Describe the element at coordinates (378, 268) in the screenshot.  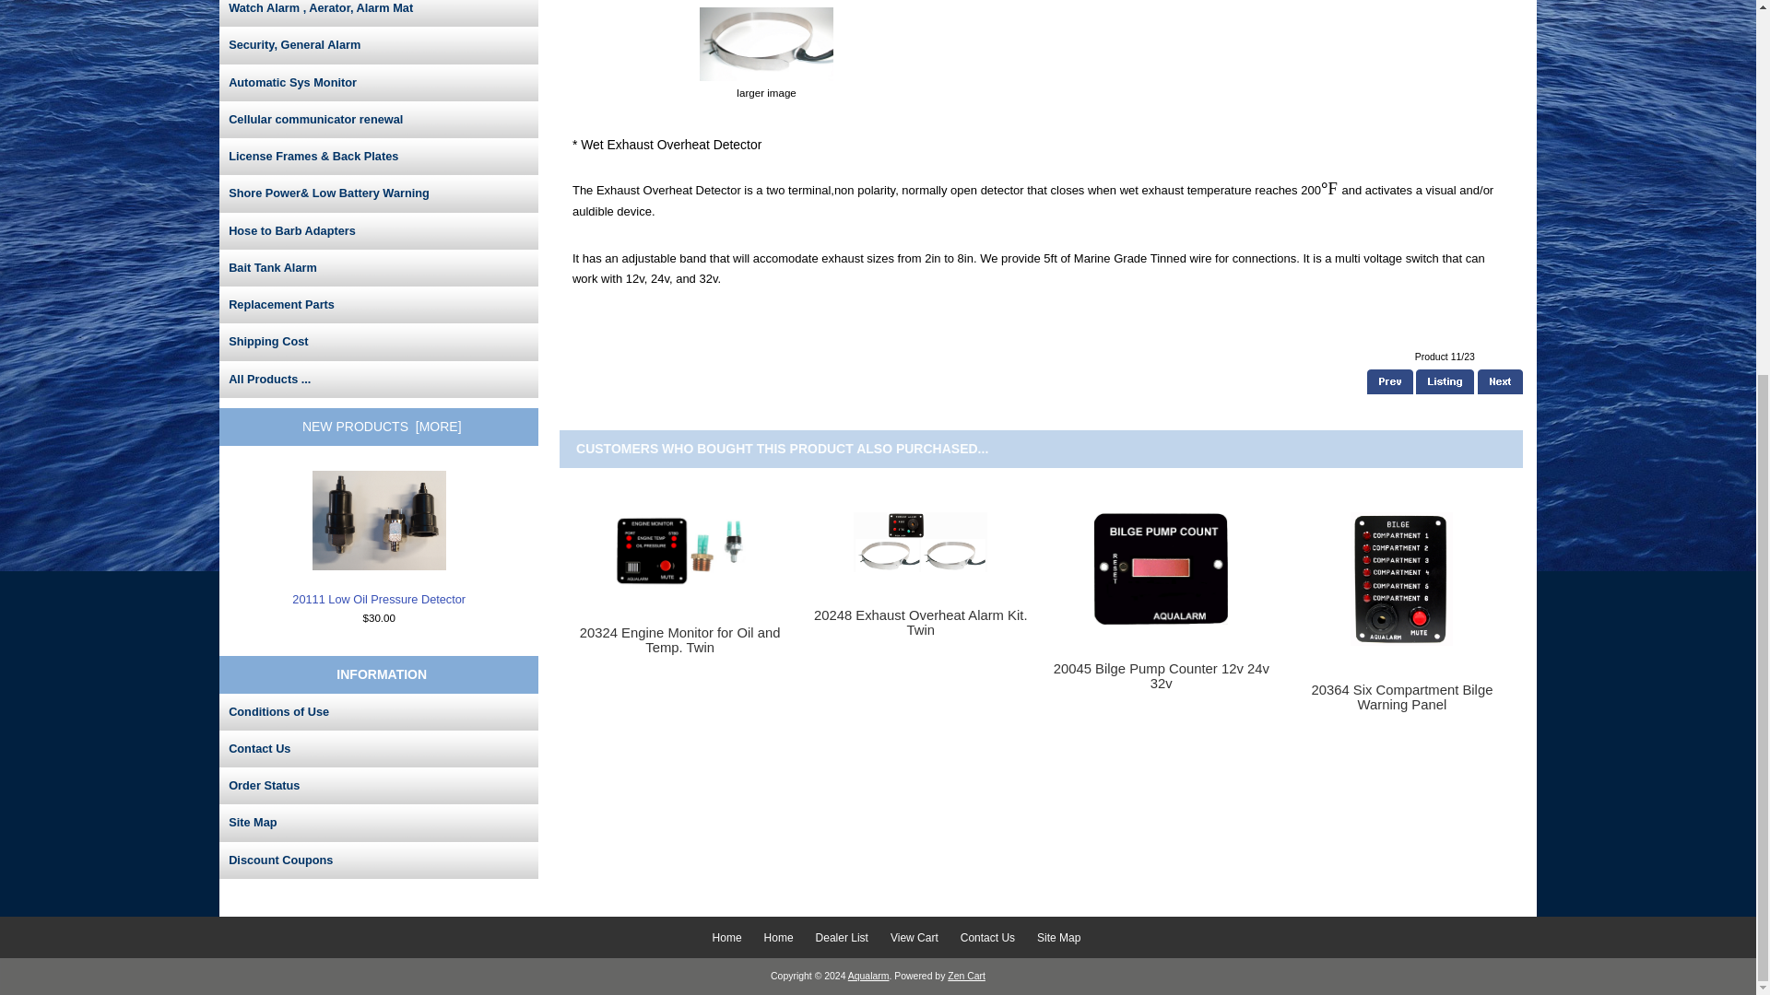
I see `Bait Tank Alarm` at that location.